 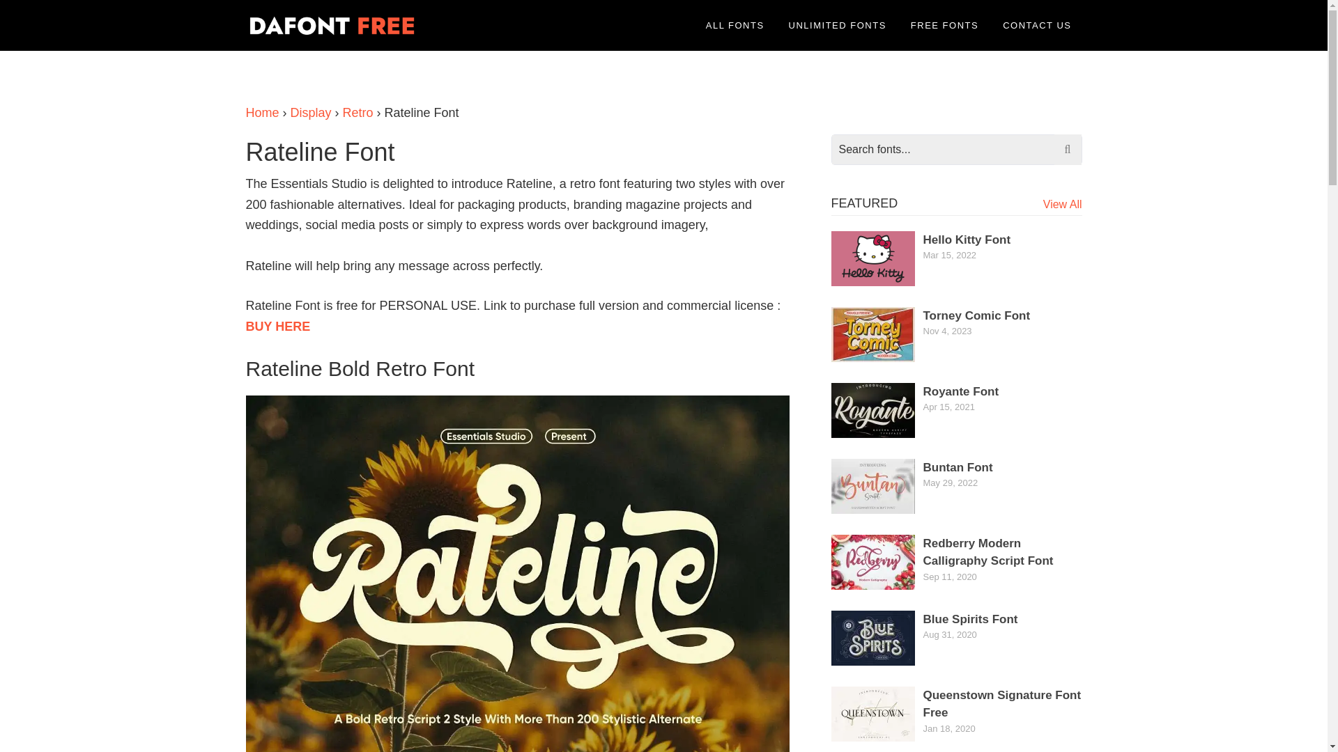 What do you see at coordinates (261, 113) in the screenshot?
I see `Home` at bounding box center [261, 113].